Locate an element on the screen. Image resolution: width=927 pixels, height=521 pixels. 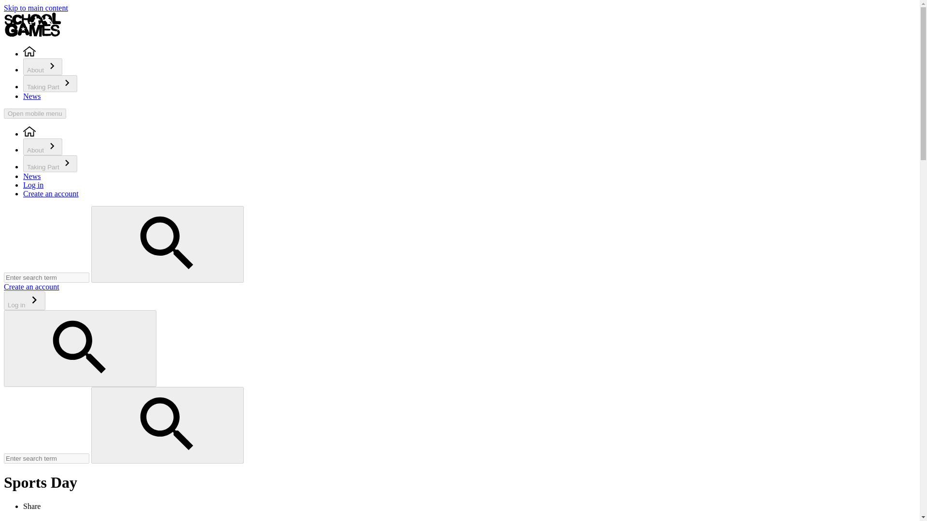
Skip to main content is located at coordinates (36, 8).